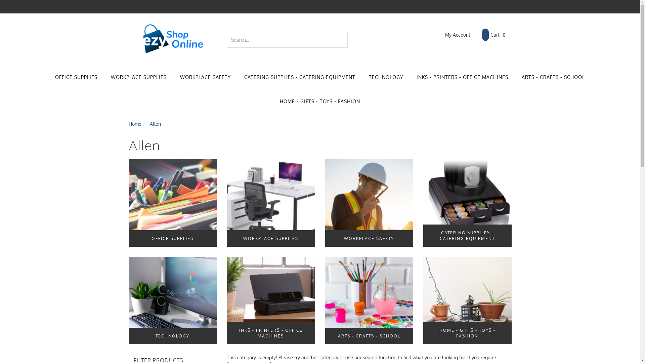 This screenshot has width=645, height=363. Describe the element at coordinates (206, 78) in the screenshot. I see `WORKPLACE SAFETY` at that location.